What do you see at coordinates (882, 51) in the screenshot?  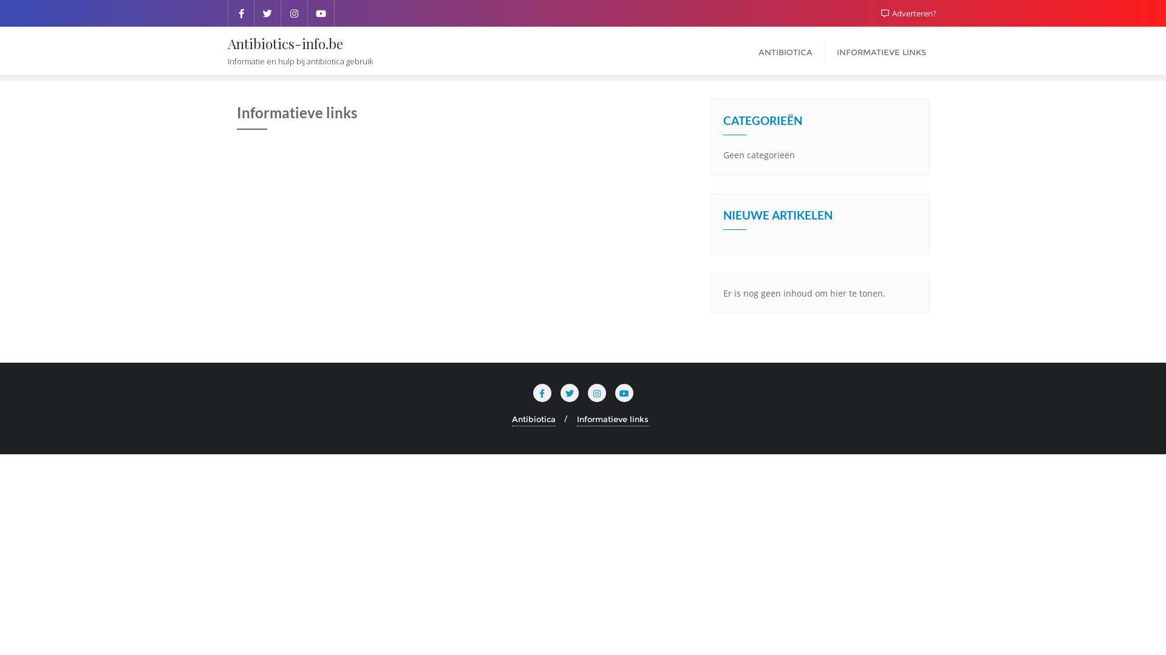 I see `INFORMATIEVE LINKS` at bounding box center [882, 51].